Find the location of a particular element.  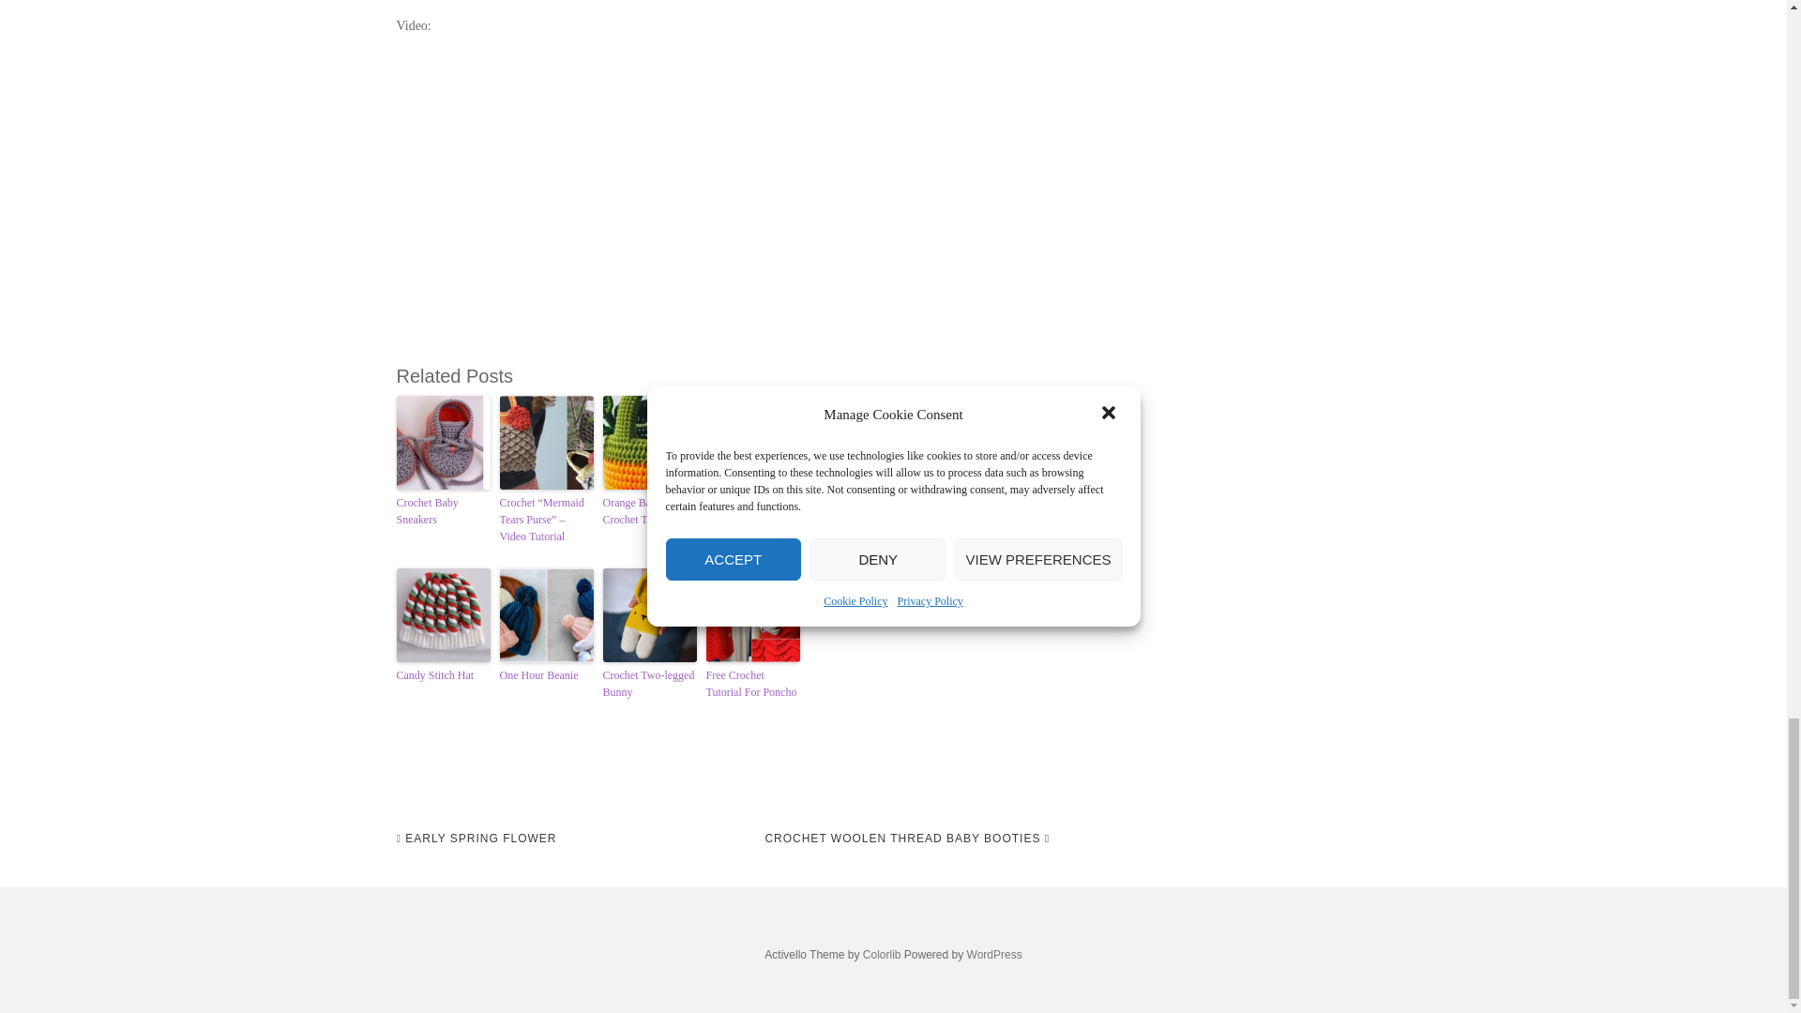

YouTube video player is located at coordinates (658, 201).